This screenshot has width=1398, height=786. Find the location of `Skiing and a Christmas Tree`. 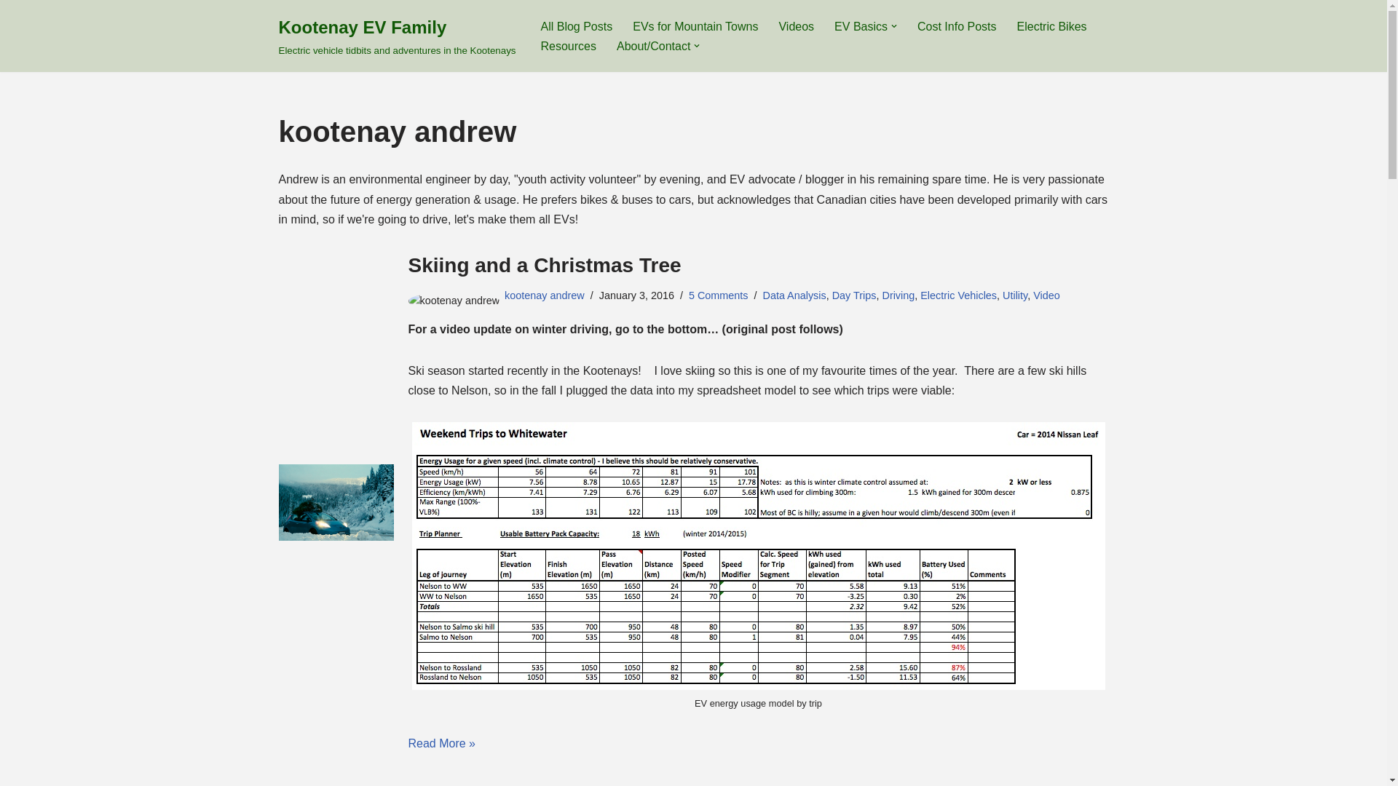

Skiing and a Christmas Tree is located at coordinates (545, 265).